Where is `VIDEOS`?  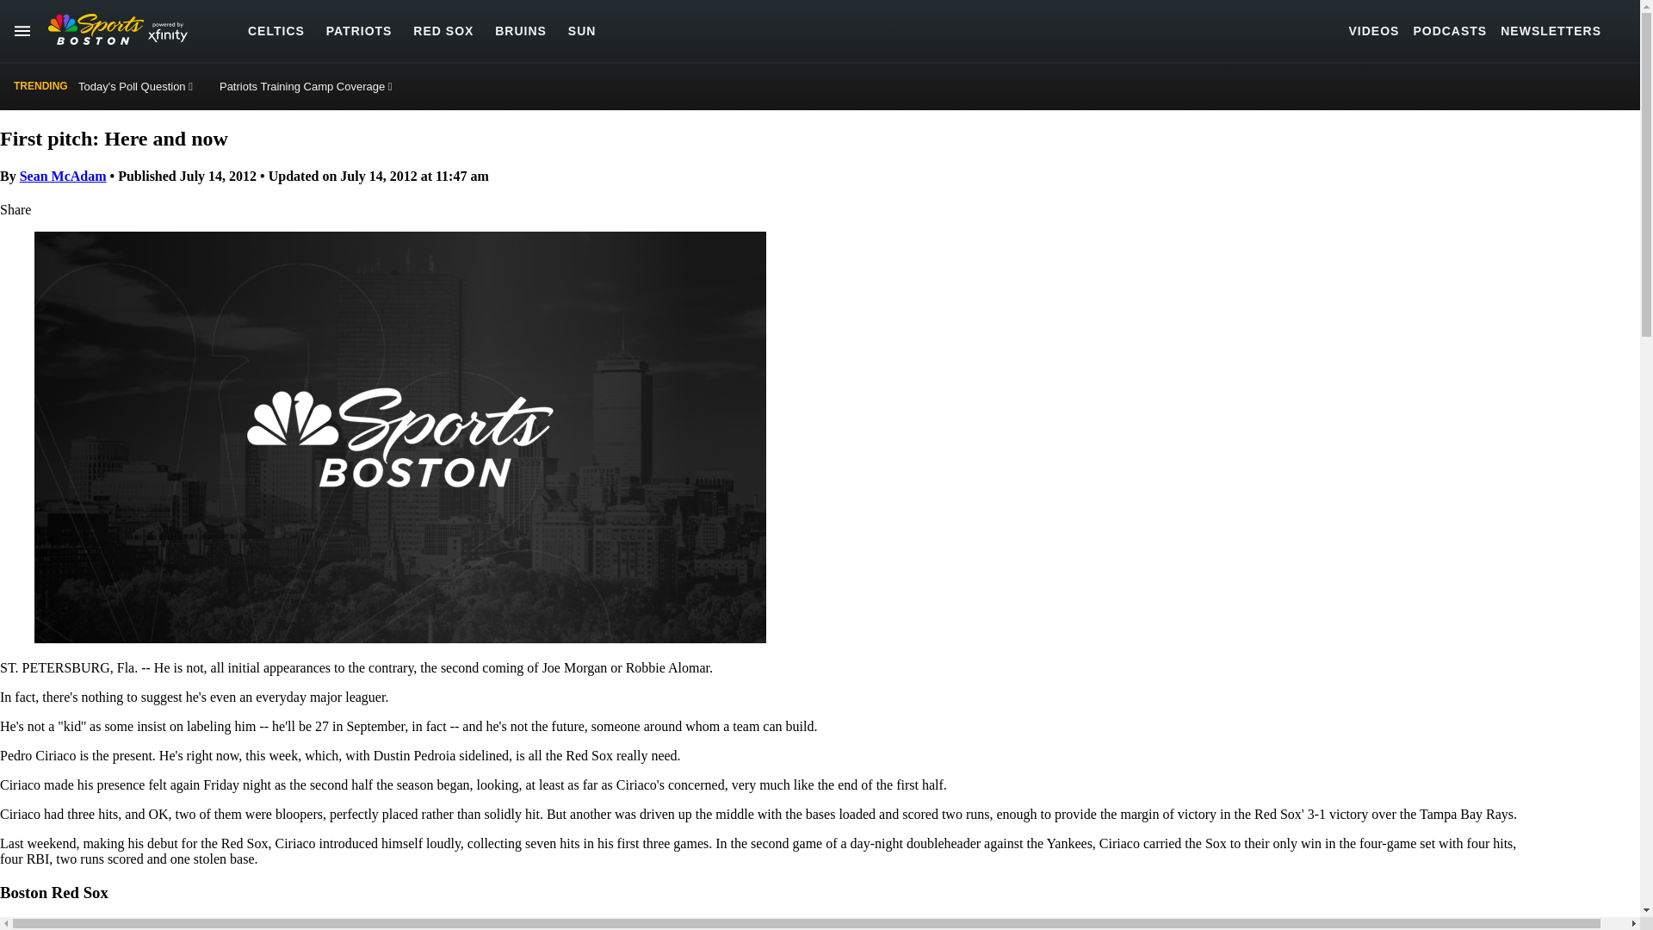 VIDEOS is located at coordinates (1374, 31).